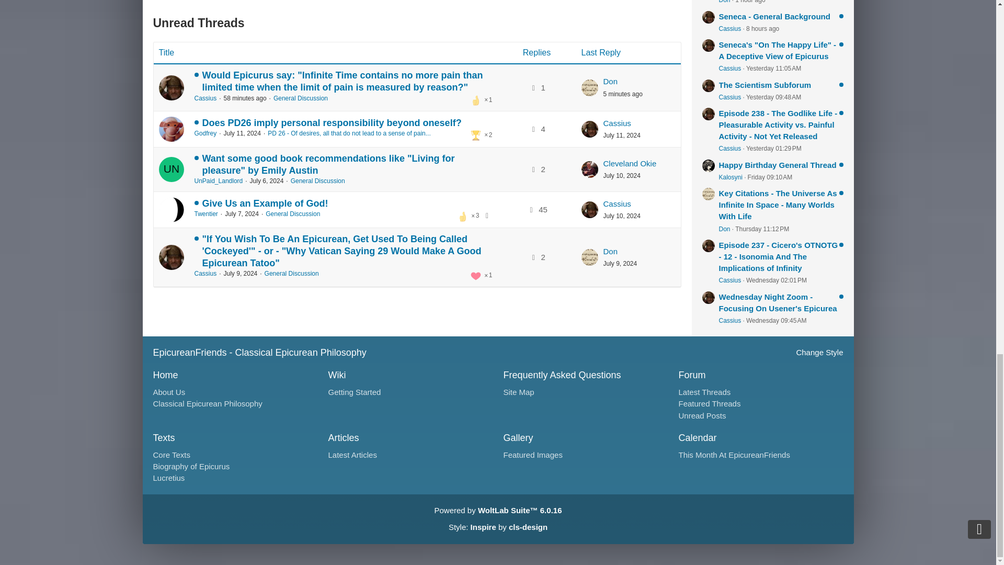 Image resolution: width=1004 pixels, height=565 pixels. Describe the element at coordinates (171, 88) in the screenshot. I see `Double-Click to Mark This Thread Read` at that location.